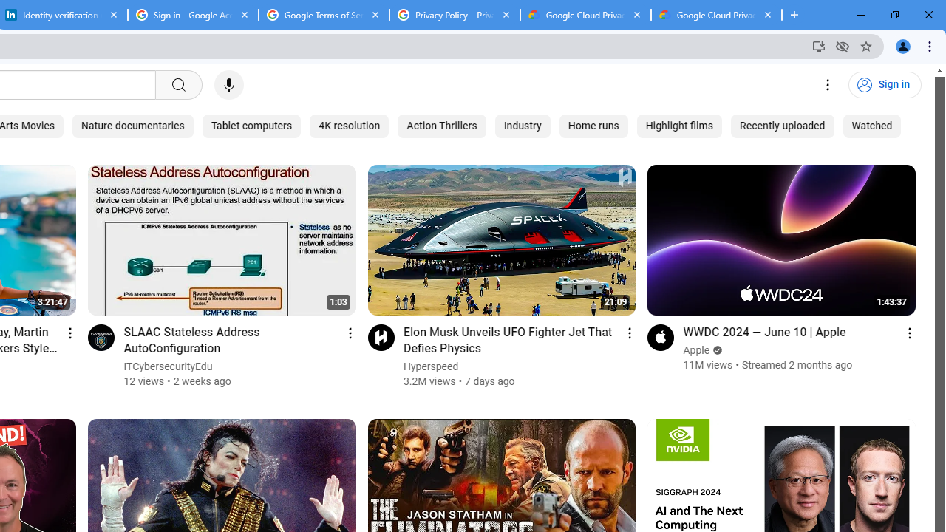 The height and width of the screenshot is (532, 946). I want to click on ITCybersecurityEdu, so click(169, 366).